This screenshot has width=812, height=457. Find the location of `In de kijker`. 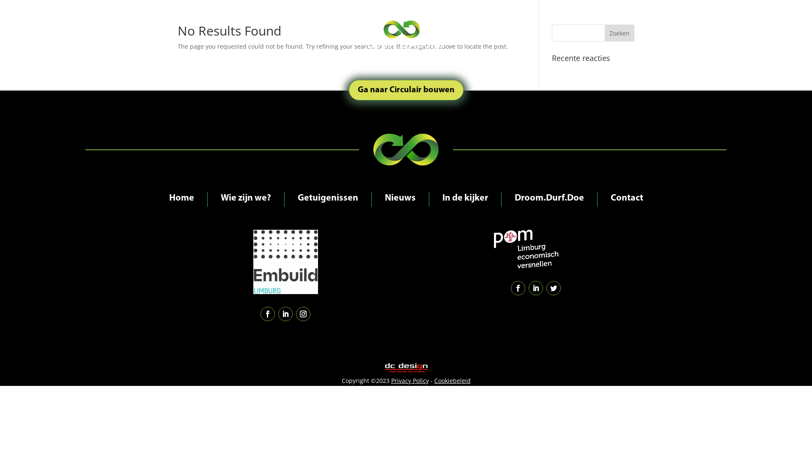

In de kijker is located at coordinates (465, 199).